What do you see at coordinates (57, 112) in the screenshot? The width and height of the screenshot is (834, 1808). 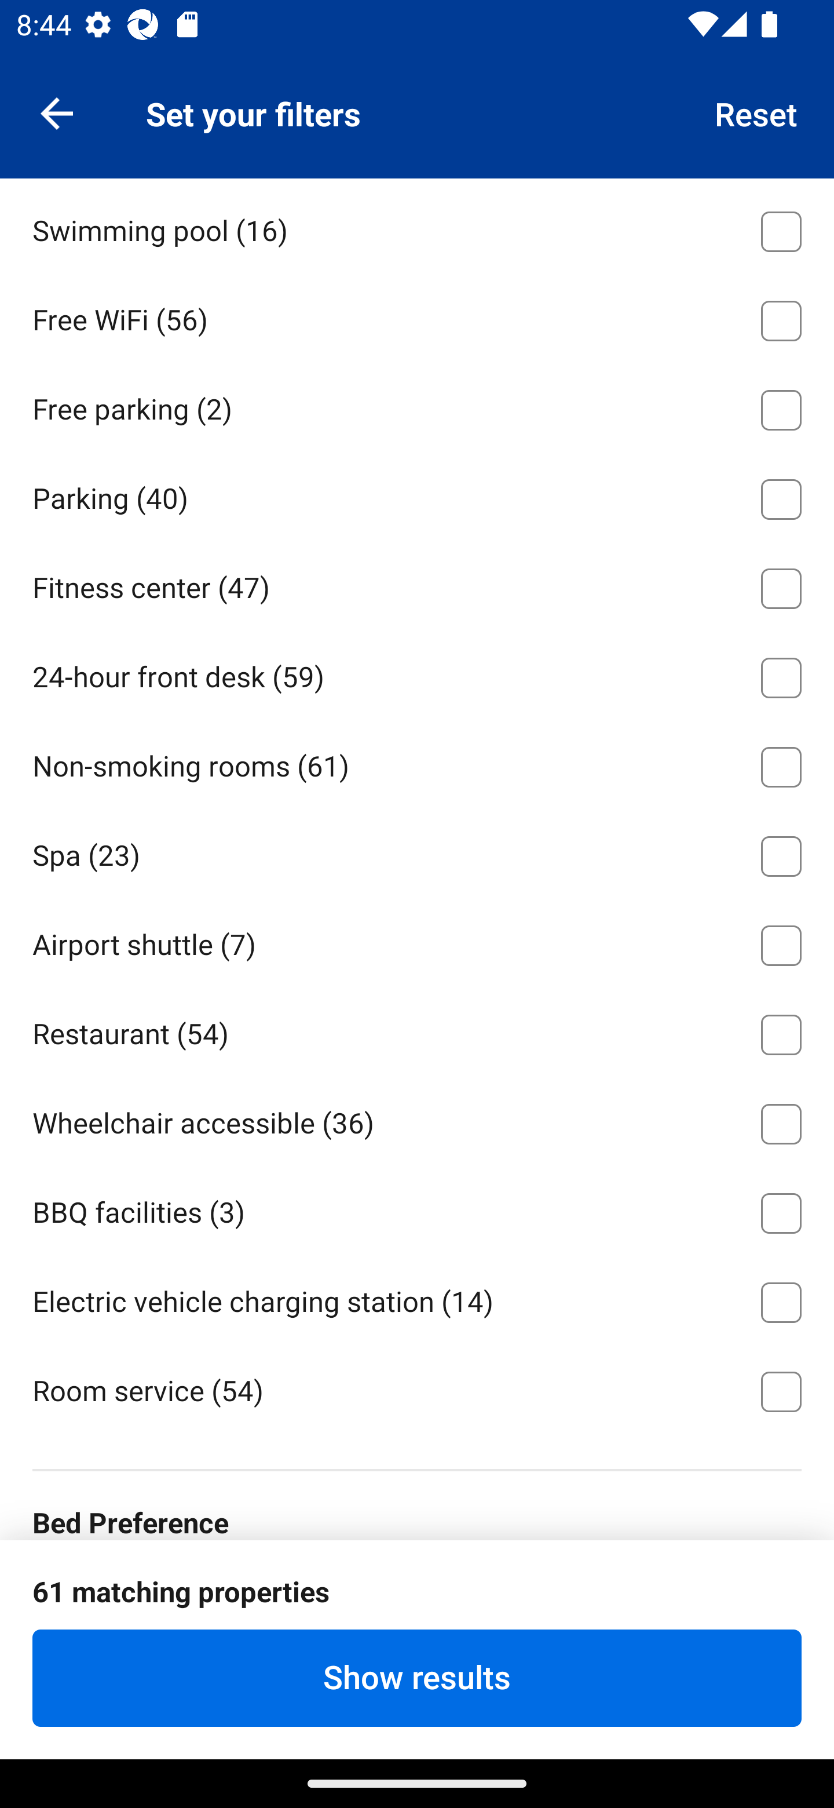 I see `Navigate up` at bounding box center [57, 112].